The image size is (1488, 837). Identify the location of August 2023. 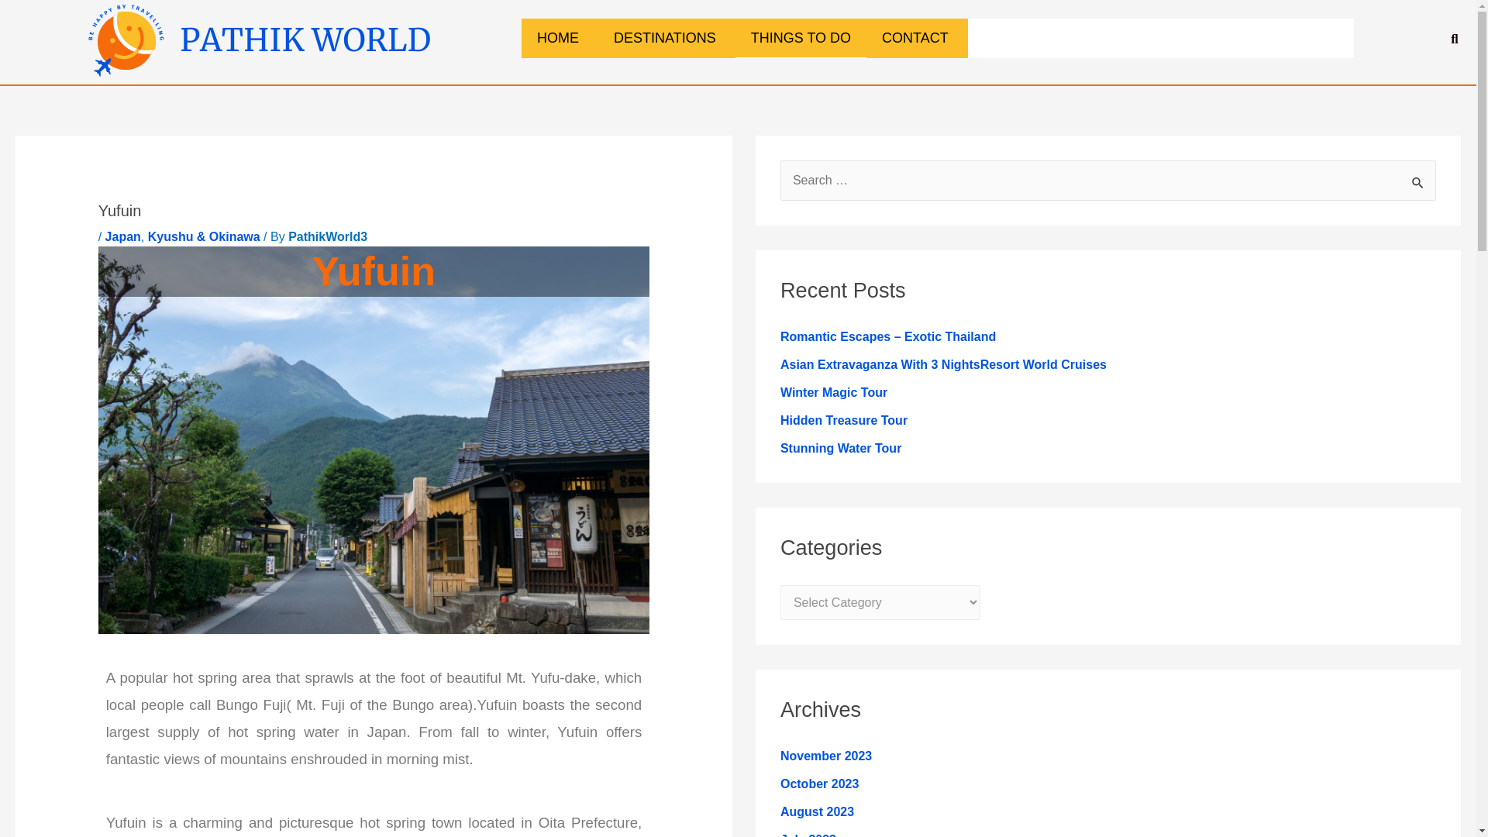
(817, 811).